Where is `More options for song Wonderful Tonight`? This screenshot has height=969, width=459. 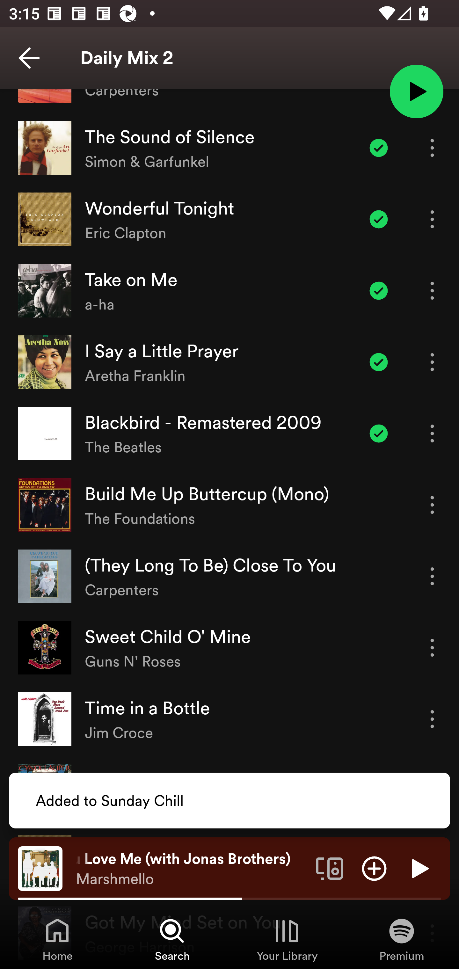 More options for song Wonderful Tonight is located at coordinates (432, 219).